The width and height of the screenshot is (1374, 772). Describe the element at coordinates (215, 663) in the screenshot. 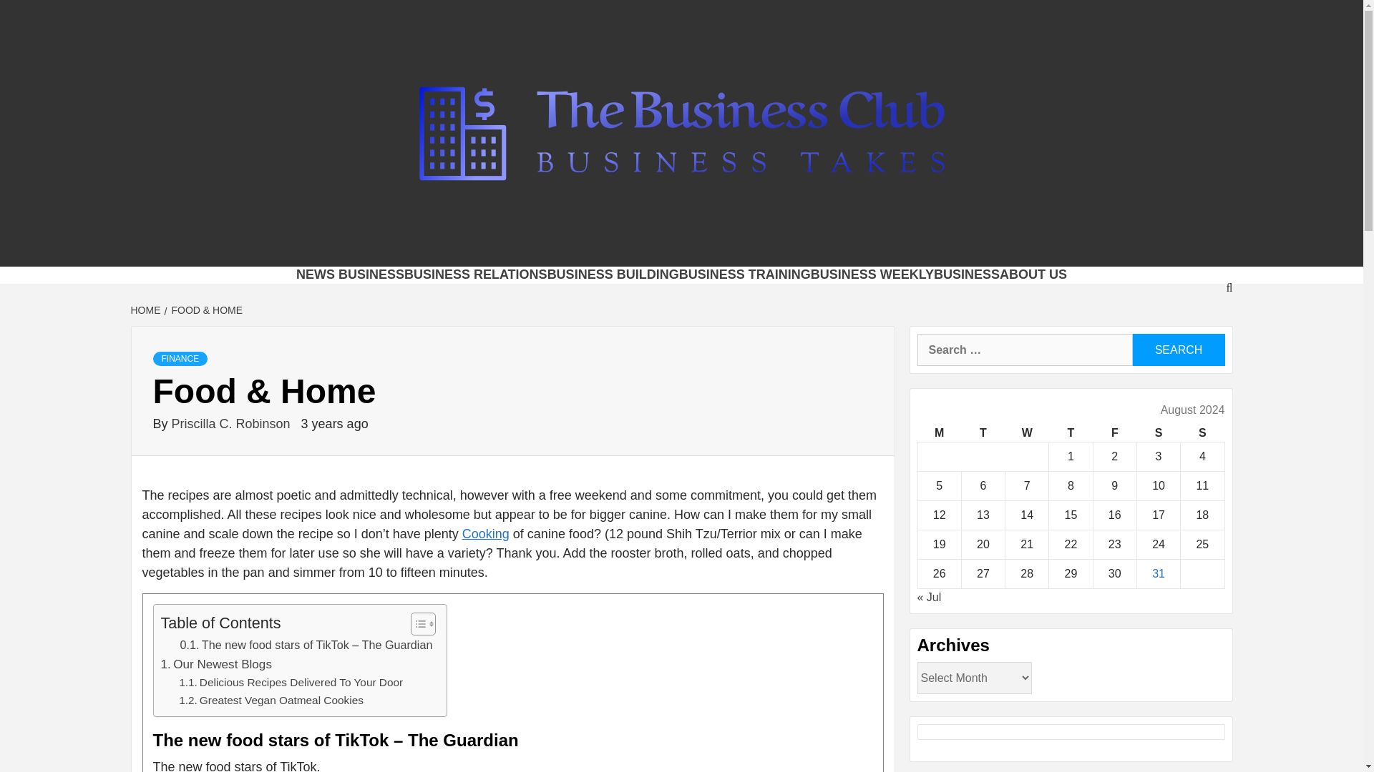

I see `Our Newest Blogs` at that location.